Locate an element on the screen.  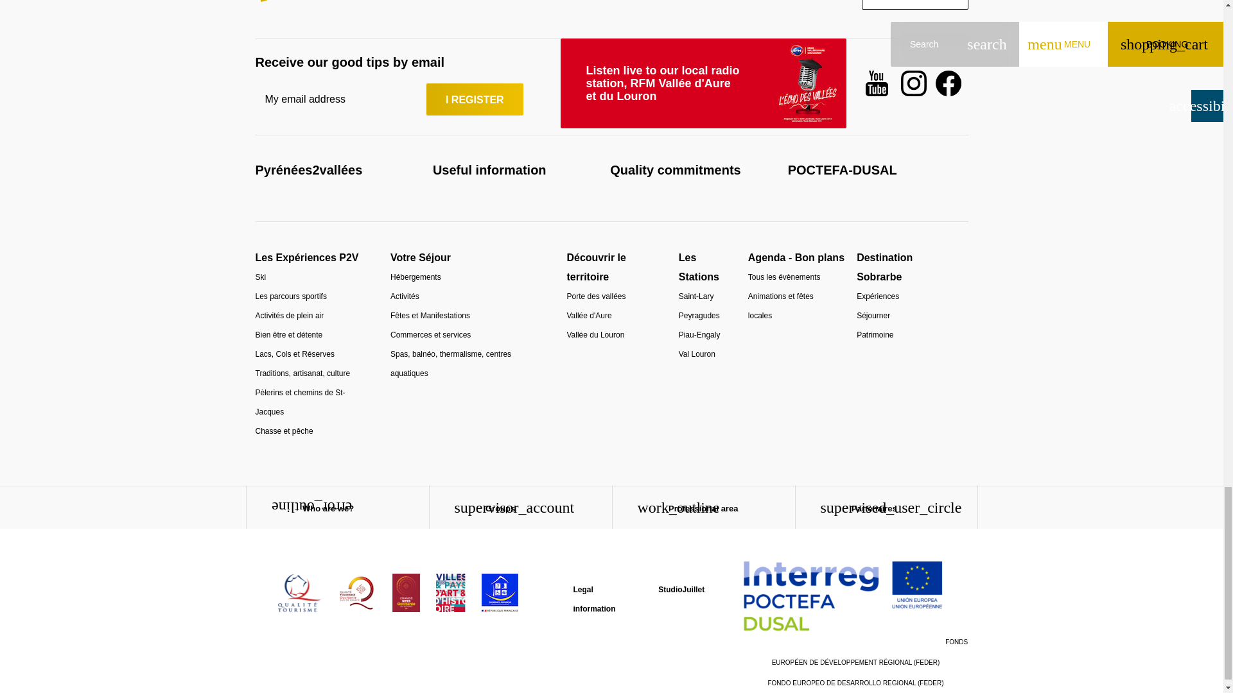
Quality commitments is located at coordinates (676, 169).